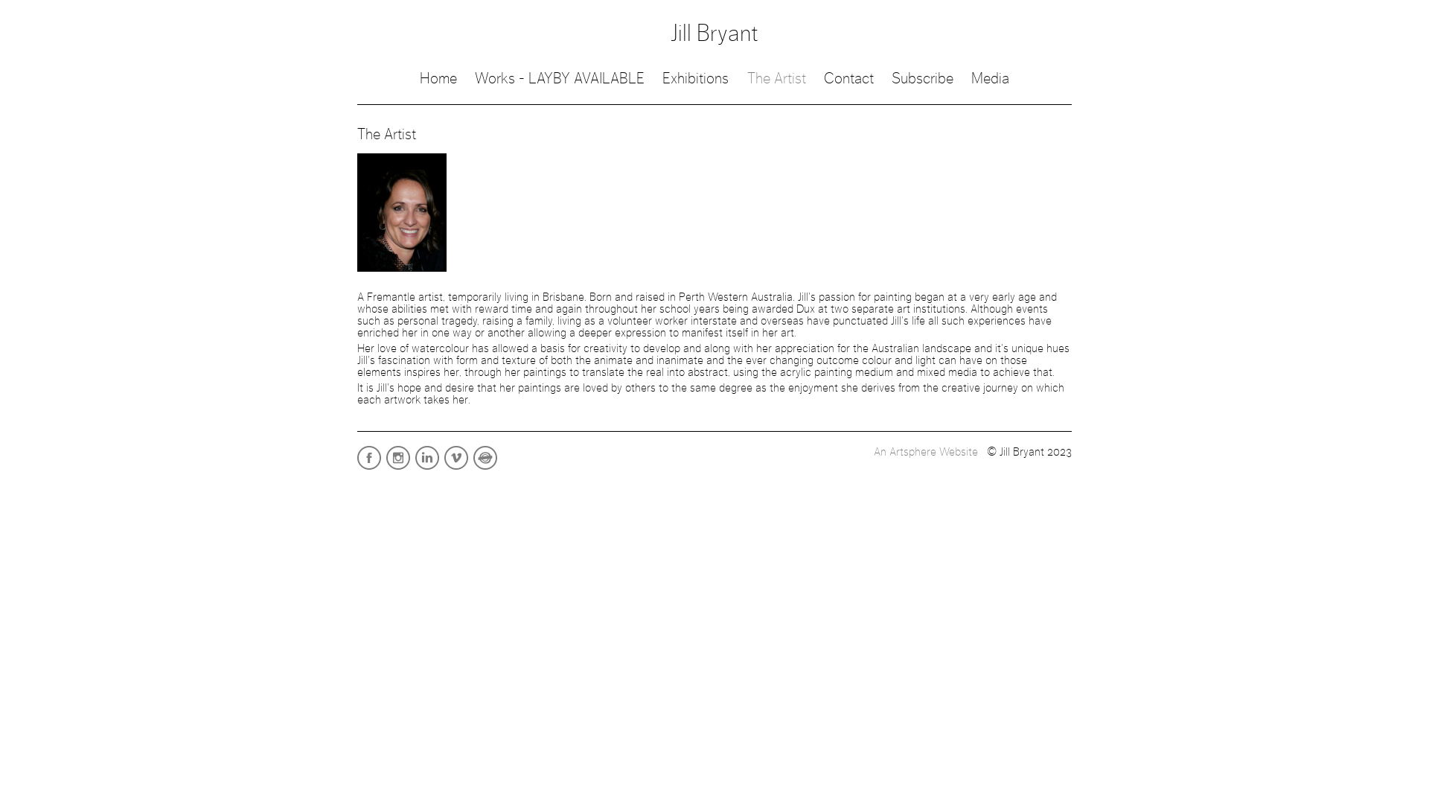  Describe the element at coordinates (371, 469) in the screenshot. I see `Facebook` at that location.